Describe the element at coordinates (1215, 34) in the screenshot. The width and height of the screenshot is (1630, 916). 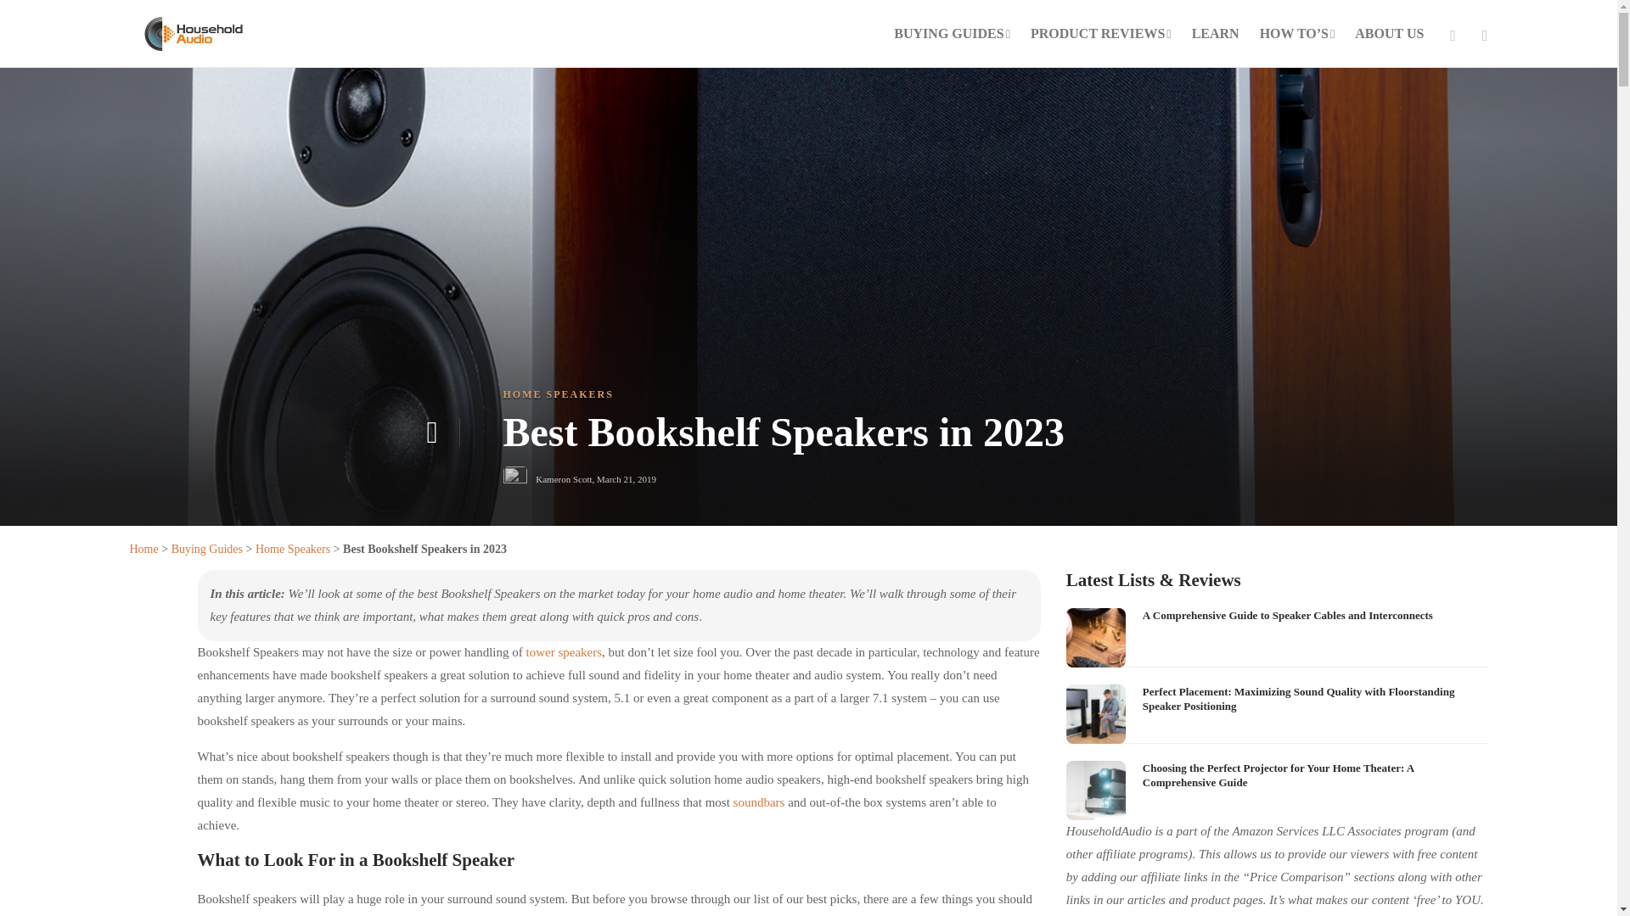
I see `LEARN` at that location.